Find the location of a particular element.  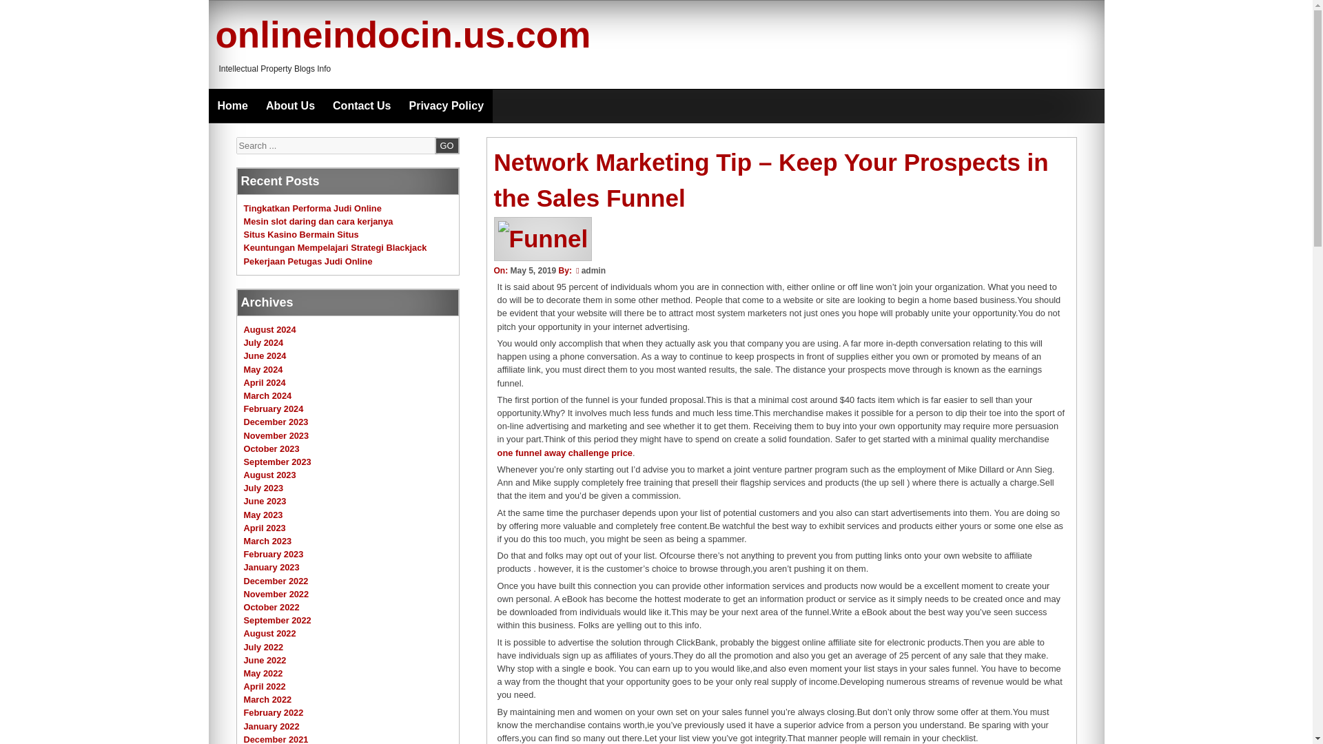

About Us is located at coordinates (290, 106).